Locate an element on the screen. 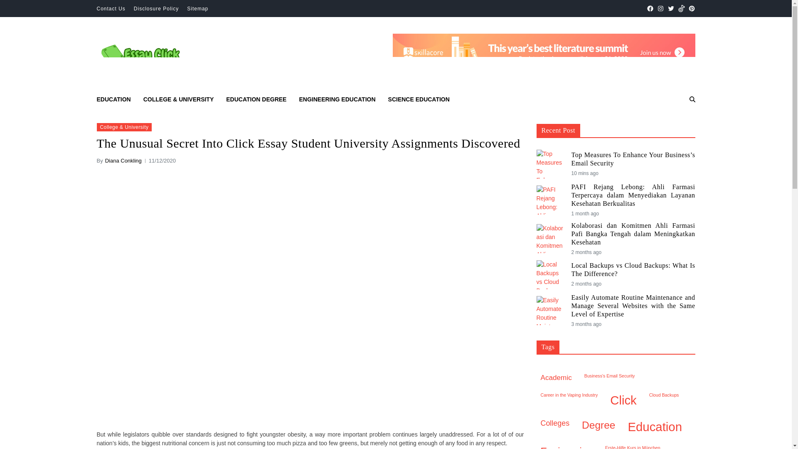  Disclosure Policy is located at coordinates (156, 9).